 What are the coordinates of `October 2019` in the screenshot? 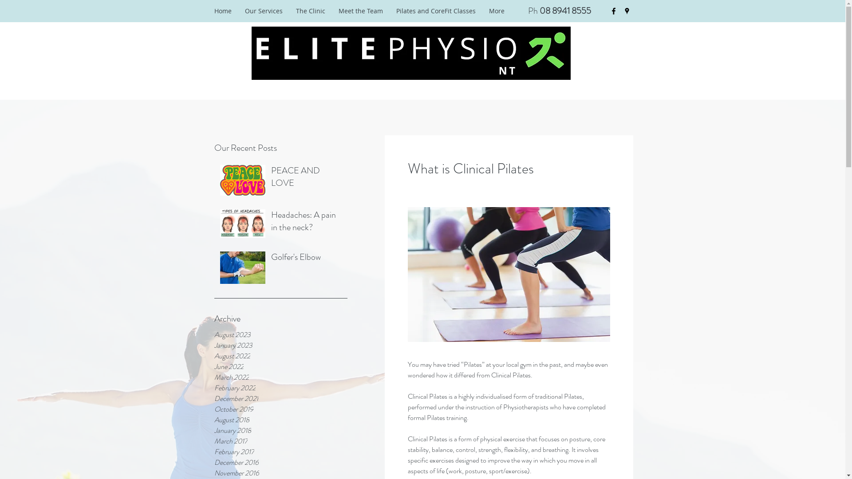 It's located at (280, 409).